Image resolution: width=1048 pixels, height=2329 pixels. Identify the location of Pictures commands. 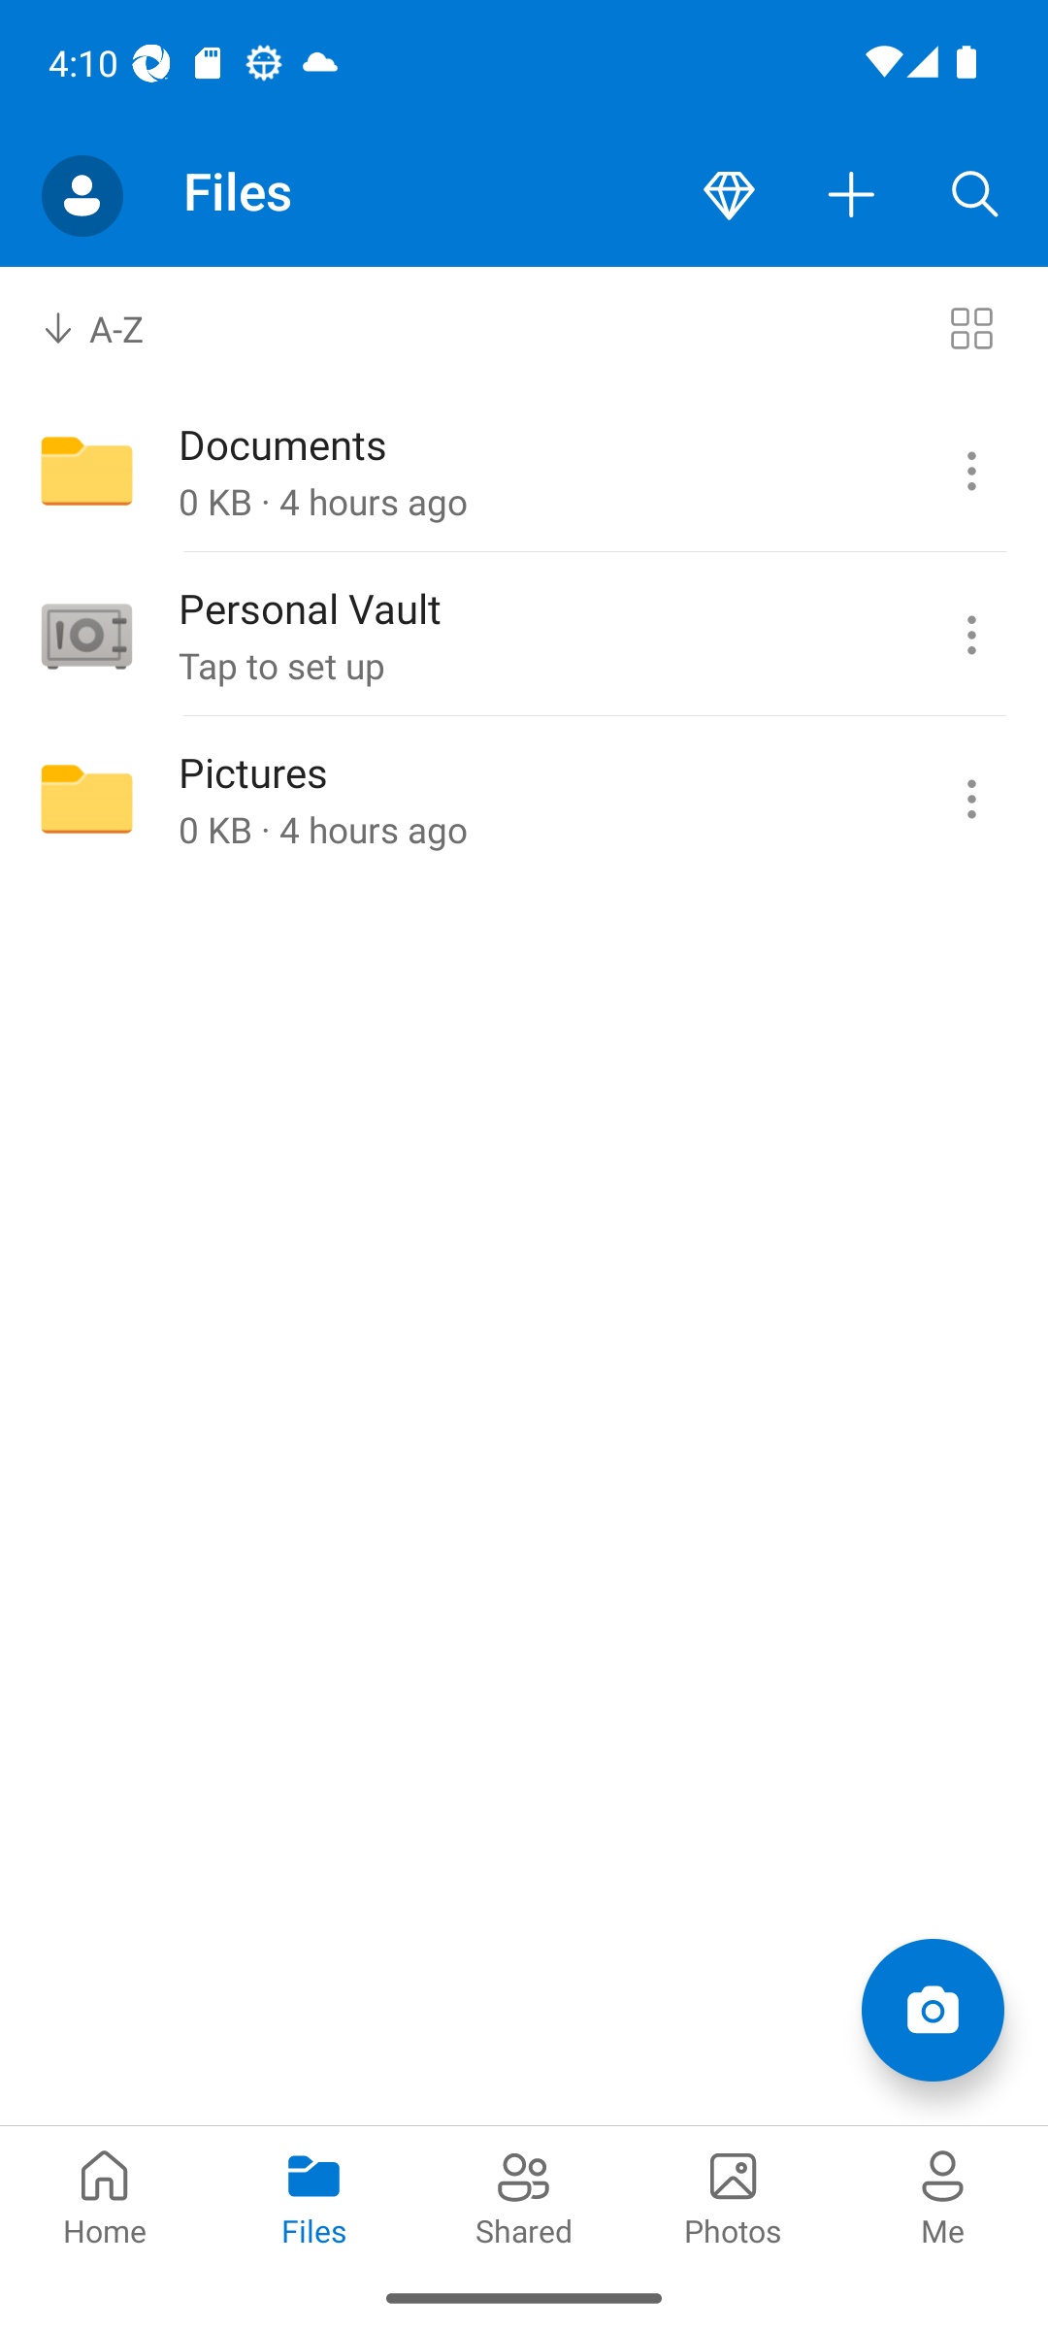
(970, 799).